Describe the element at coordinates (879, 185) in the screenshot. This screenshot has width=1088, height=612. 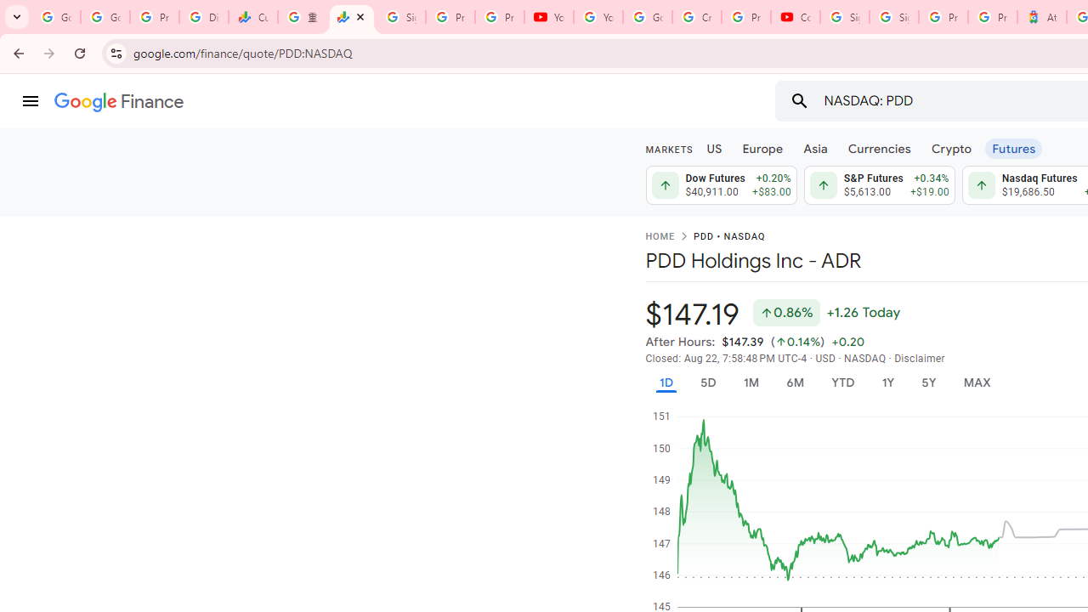
I see `S&P Futures $5,613.00 $5,612.25 Up by 0.34% +$19.00 +$18.25` at that location.